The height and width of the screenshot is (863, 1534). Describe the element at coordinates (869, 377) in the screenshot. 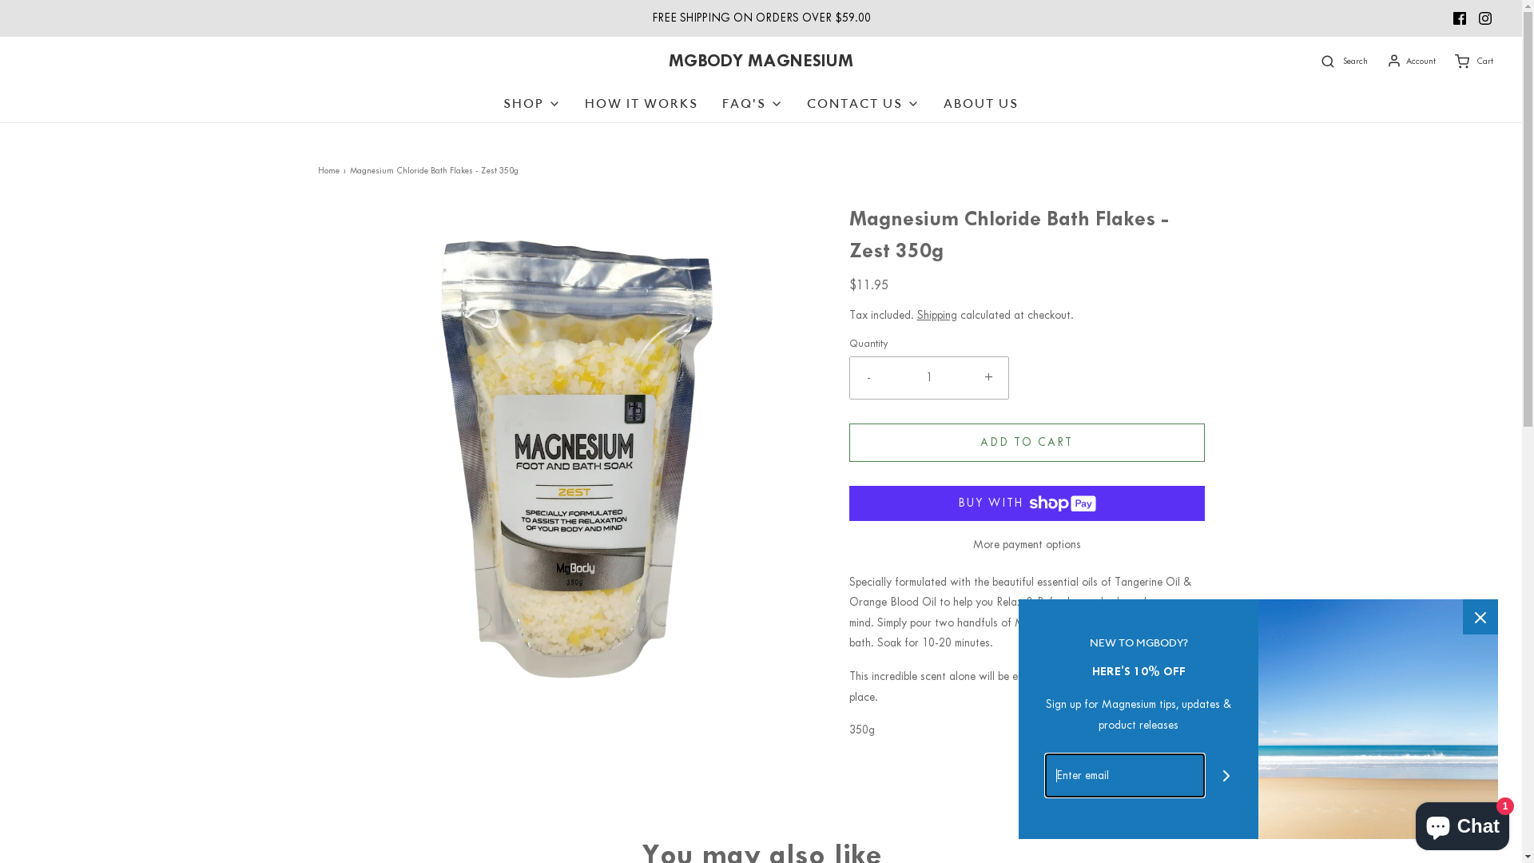

I see `-` at that location.